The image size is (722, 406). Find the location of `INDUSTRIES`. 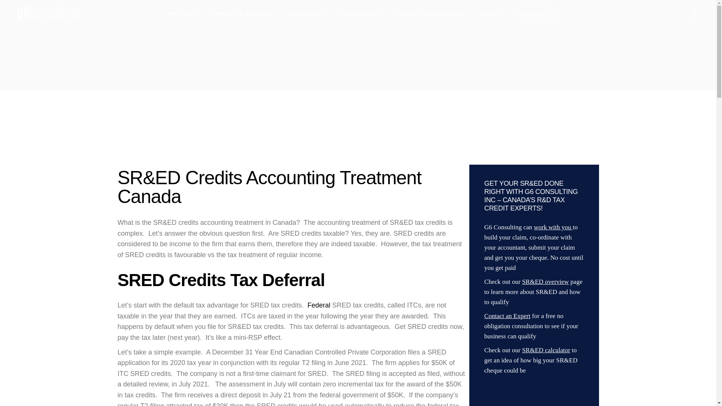

INDUSTRIES is located at coordinates (361, 14).